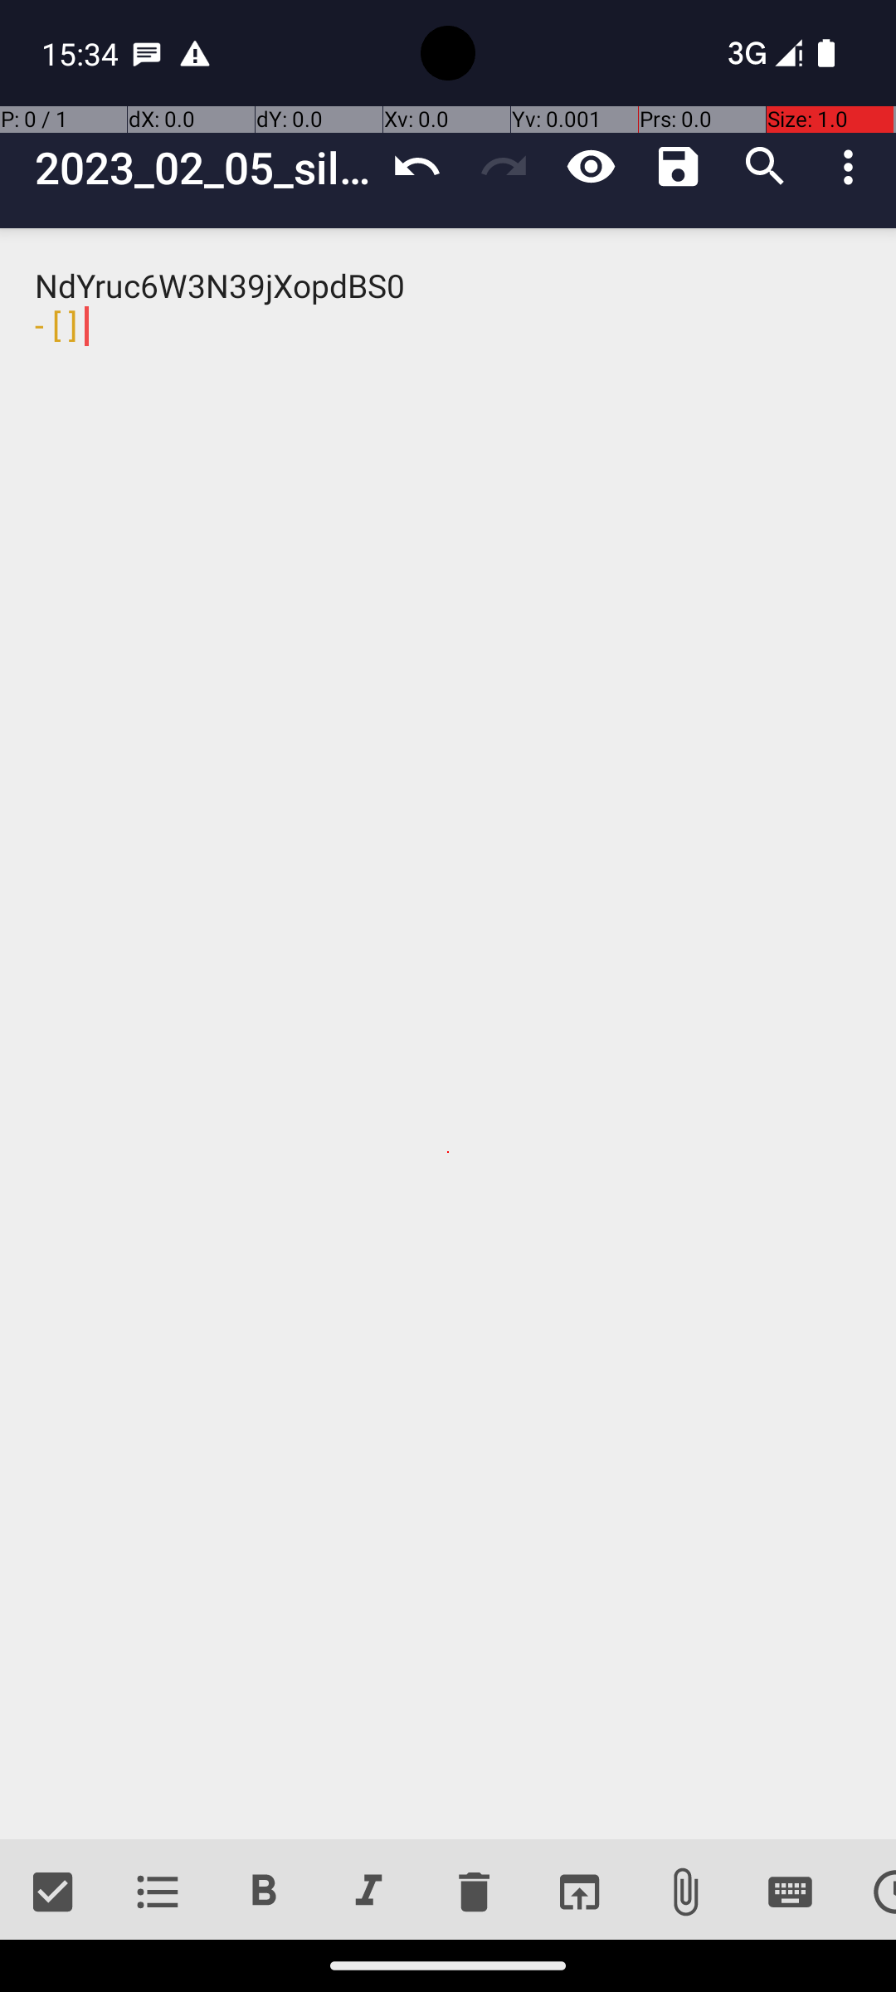 The image size is (896, 1992). What do you see at coordinates (448, 1034) in the screenshot?
I see `NdYruc6W3N39jXopdBS0
- [ ] ` at bounding box center [448, 1034].